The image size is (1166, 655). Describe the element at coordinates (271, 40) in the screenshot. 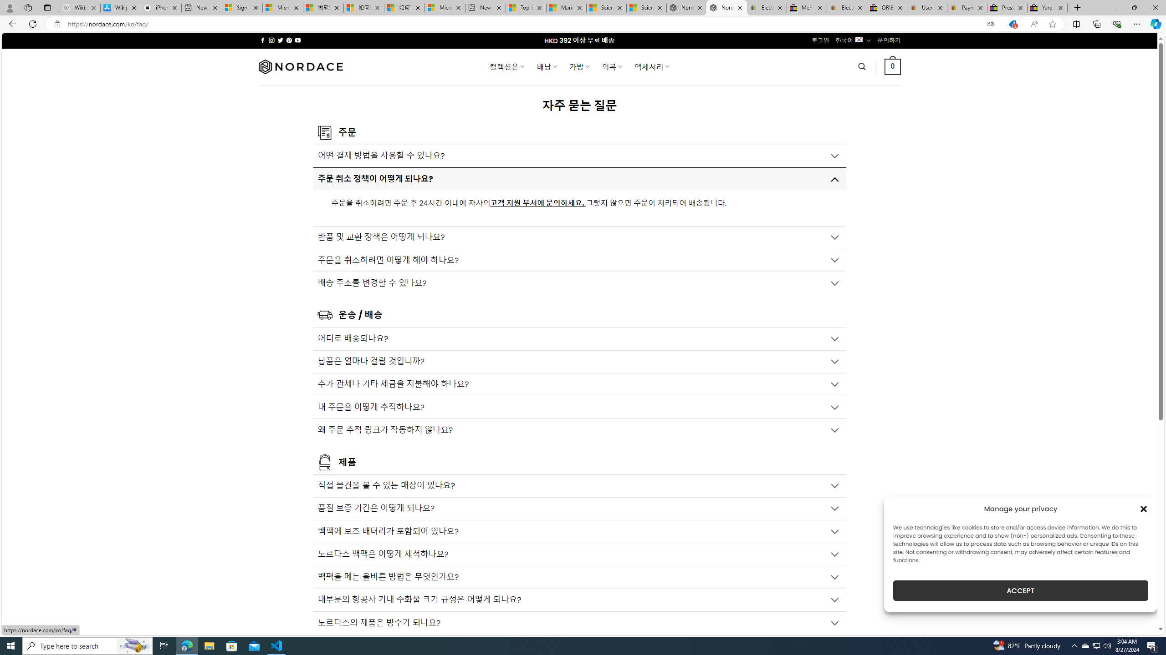

I see `Follow on Instagram` at that location.